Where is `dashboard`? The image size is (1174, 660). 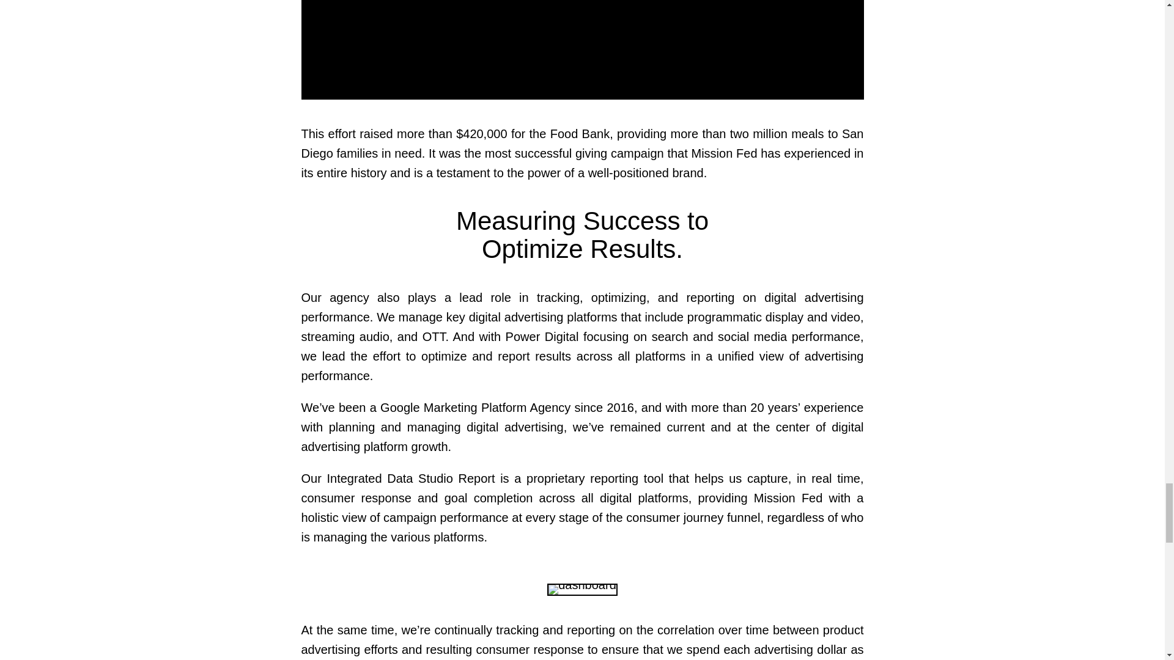 dashboard is located at coordinates (582, 589).